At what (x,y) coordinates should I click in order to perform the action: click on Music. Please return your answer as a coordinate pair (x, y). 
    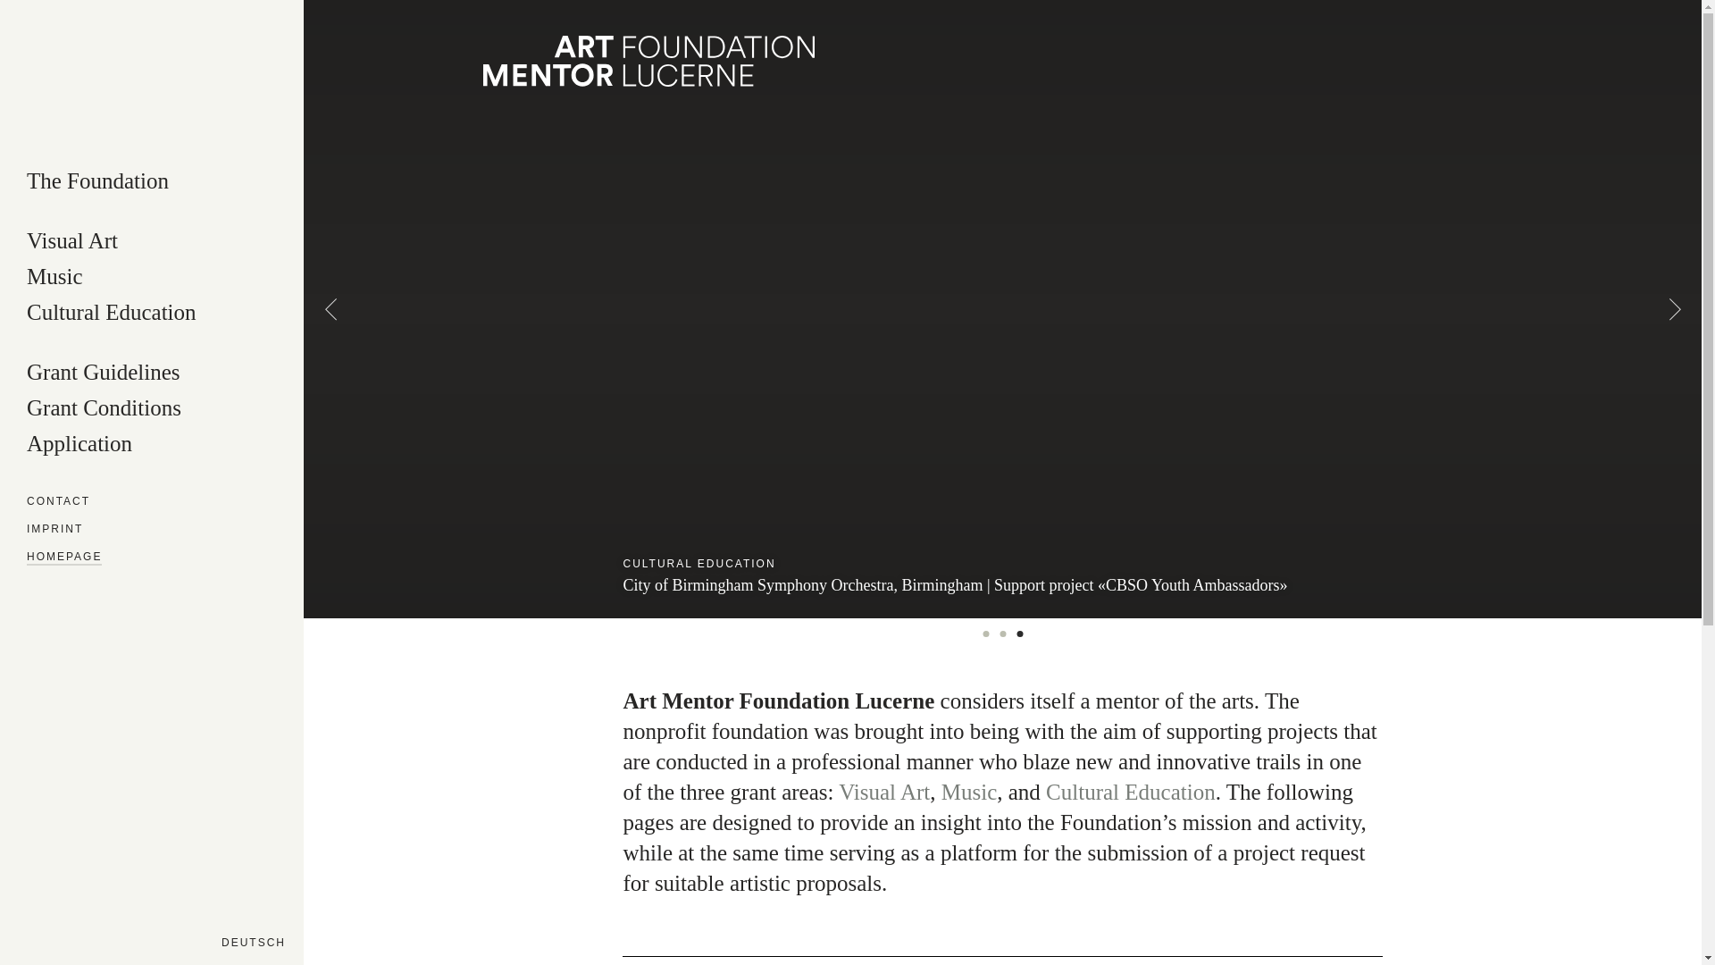
    Looking at the image, I should click on (55, 279).